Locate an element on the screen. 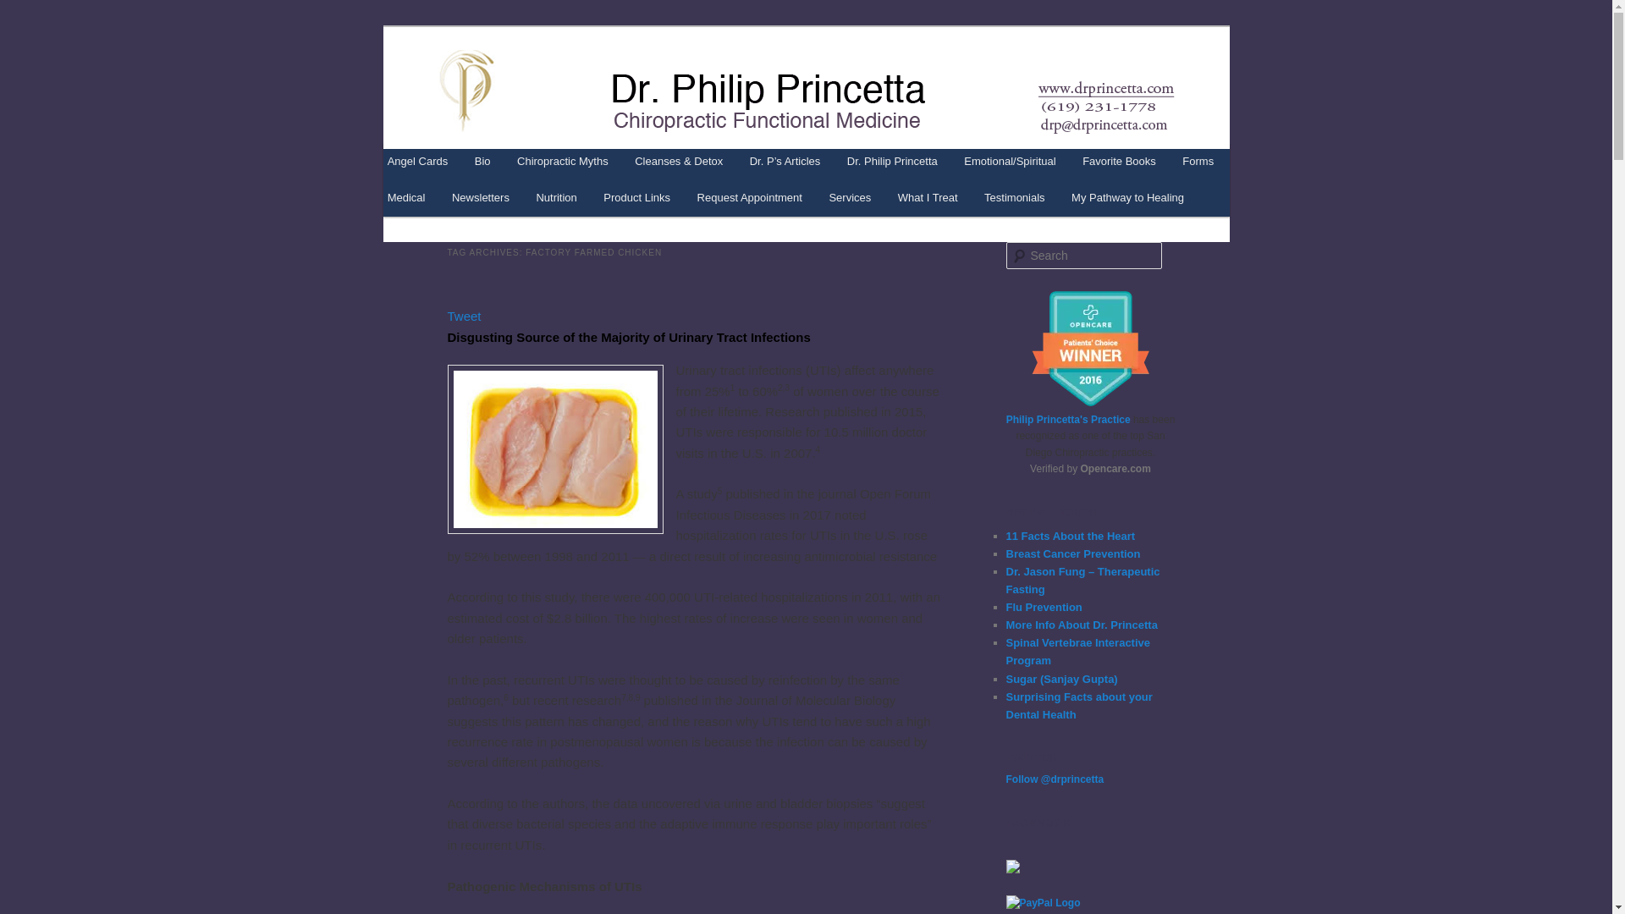  Forms is located at coordinates (1198, 161).